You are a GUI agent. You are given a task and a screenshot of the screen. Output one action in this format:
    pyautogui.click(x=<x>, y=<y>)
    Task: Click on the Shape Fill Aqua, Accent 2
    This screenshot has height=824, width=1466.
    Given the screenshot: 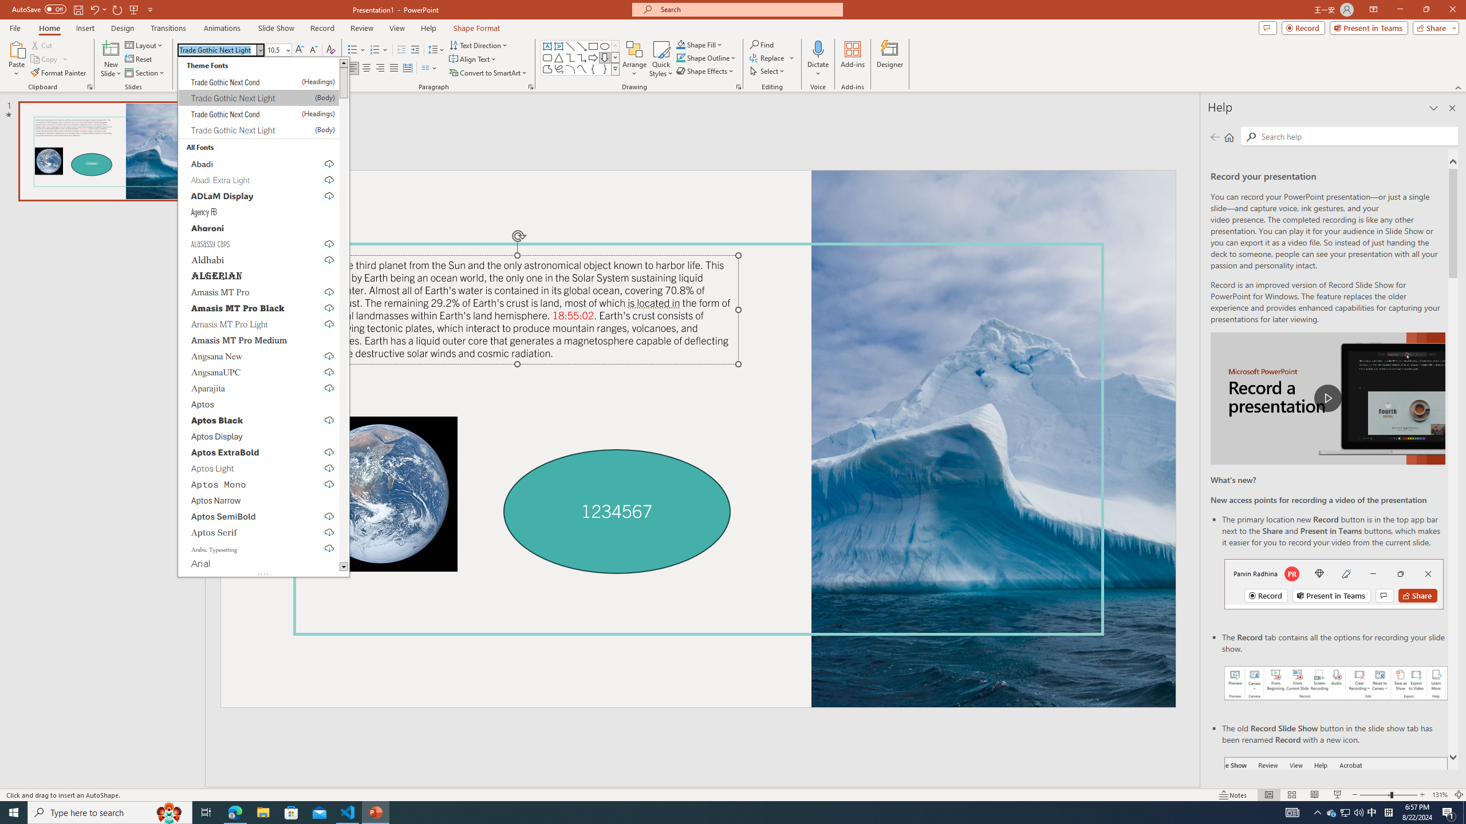 What is the action you would take?
    pyautogui.click(x=680, y=45)
    